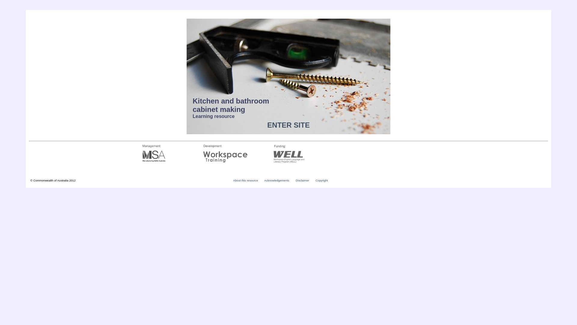 The image size is (577, 325). I want to click on Copyright, so click(322, 181).